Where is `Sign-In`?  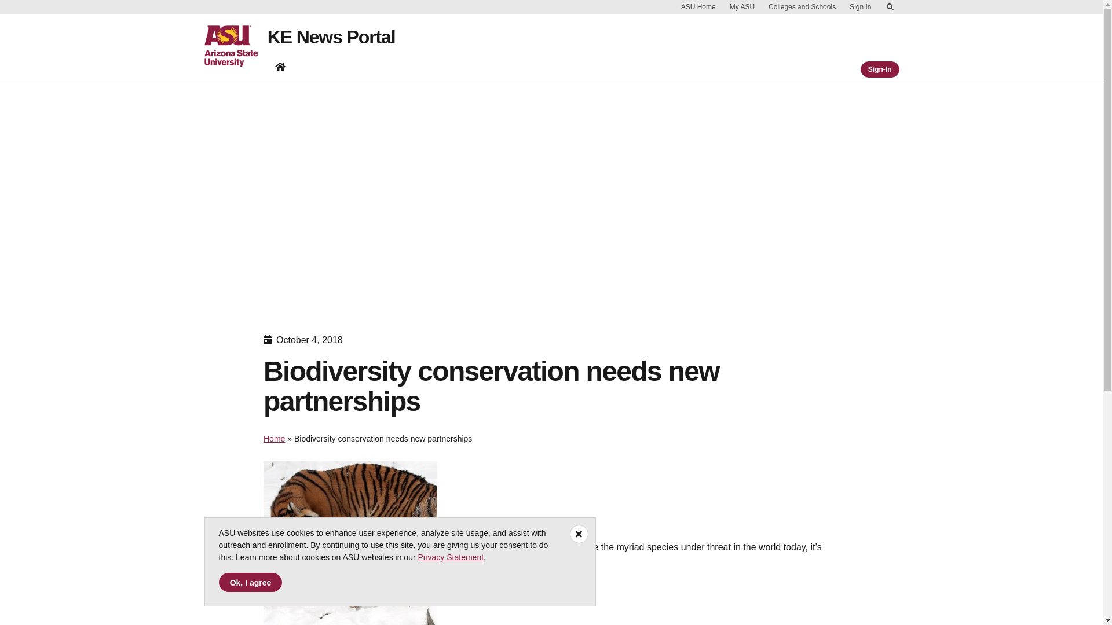
Sign-In is located at coordinates (880, 69).